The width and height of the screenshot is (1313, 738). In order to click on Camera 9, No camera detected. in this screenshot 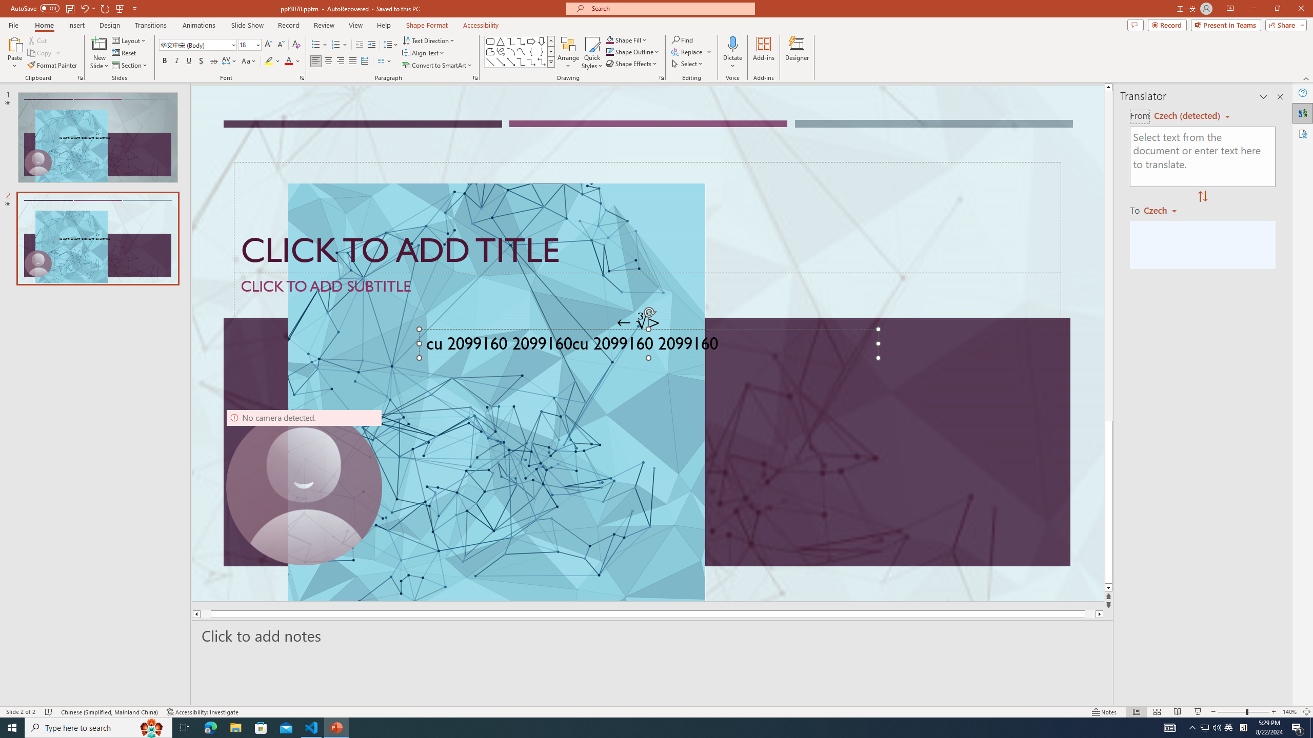, I will do `click(304, 487)`.